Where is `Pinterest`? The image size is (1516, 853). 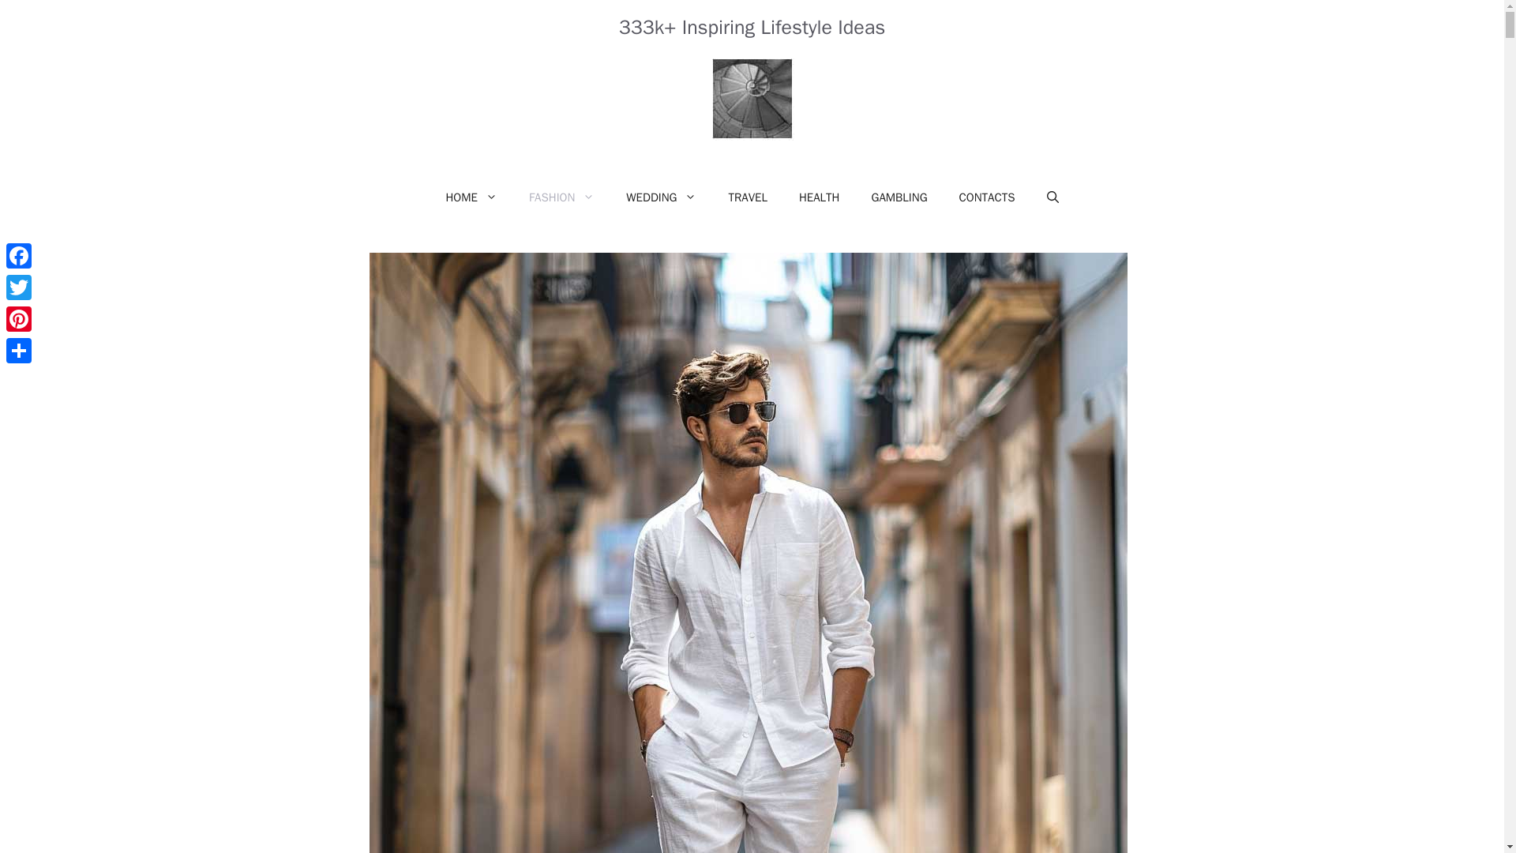 Pinterest is located at coordinates (19, 319).